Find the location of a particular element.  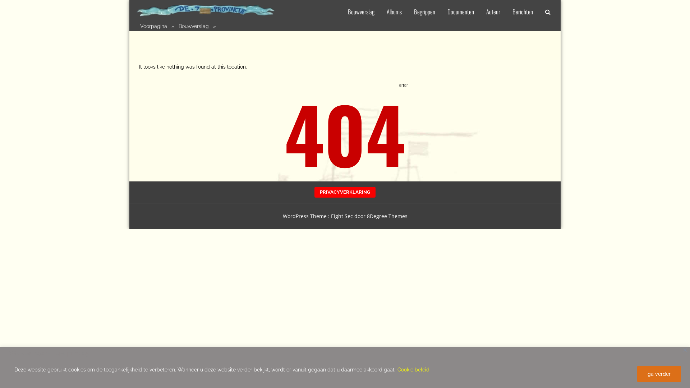

Begrippen is located at coordinates (425, 10).